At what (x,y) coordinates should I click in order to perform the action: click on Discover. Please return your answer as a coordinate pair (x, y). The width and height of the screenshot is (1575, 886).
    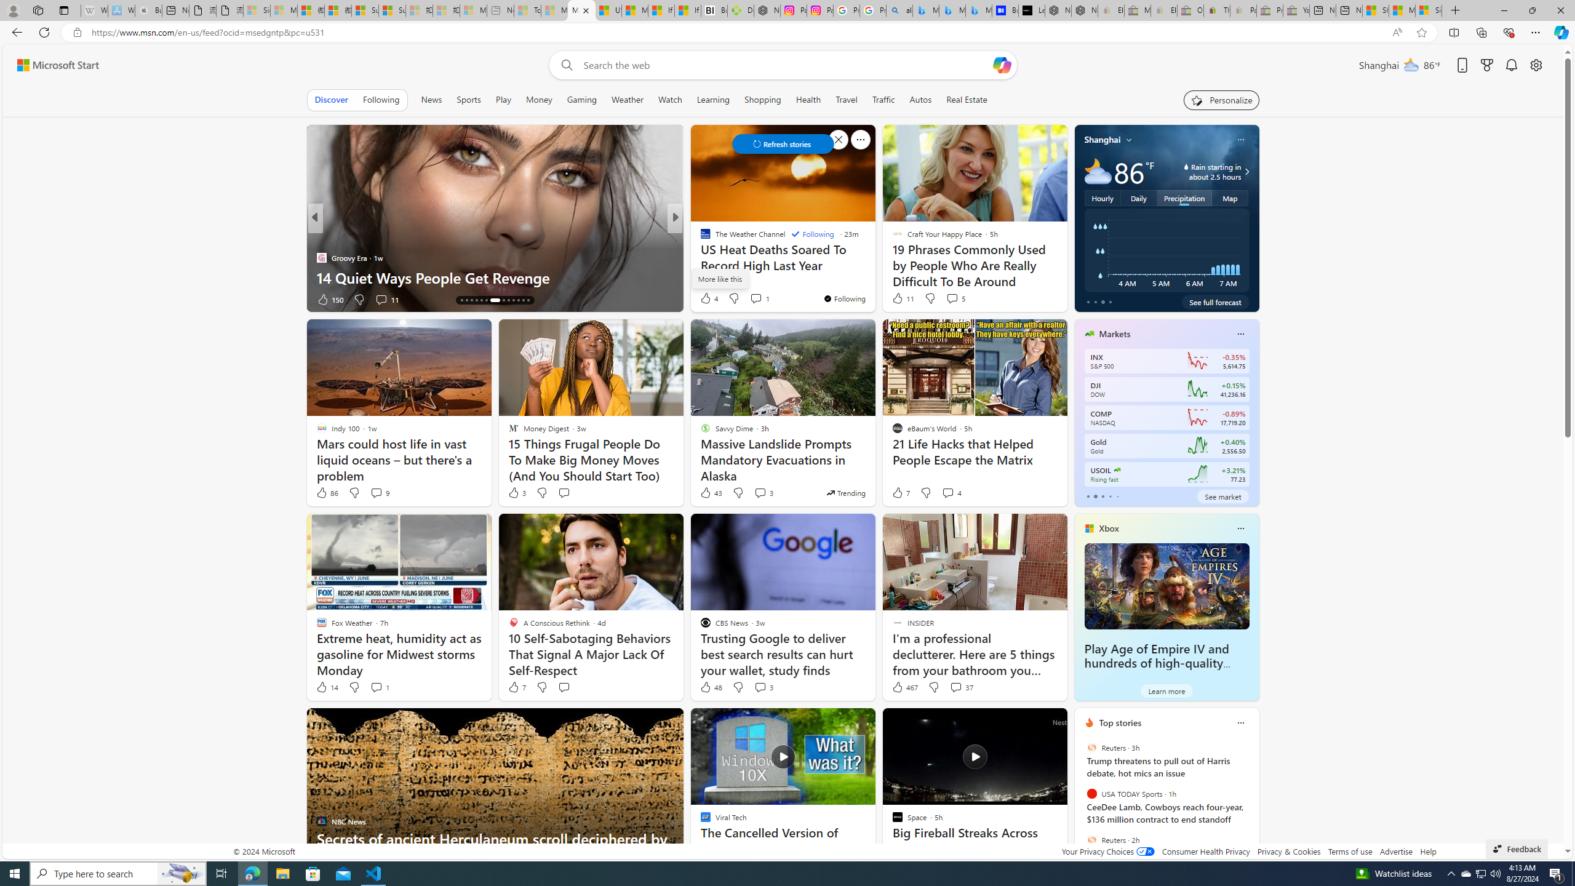
    Looking at the image, I should click on (331, 100).